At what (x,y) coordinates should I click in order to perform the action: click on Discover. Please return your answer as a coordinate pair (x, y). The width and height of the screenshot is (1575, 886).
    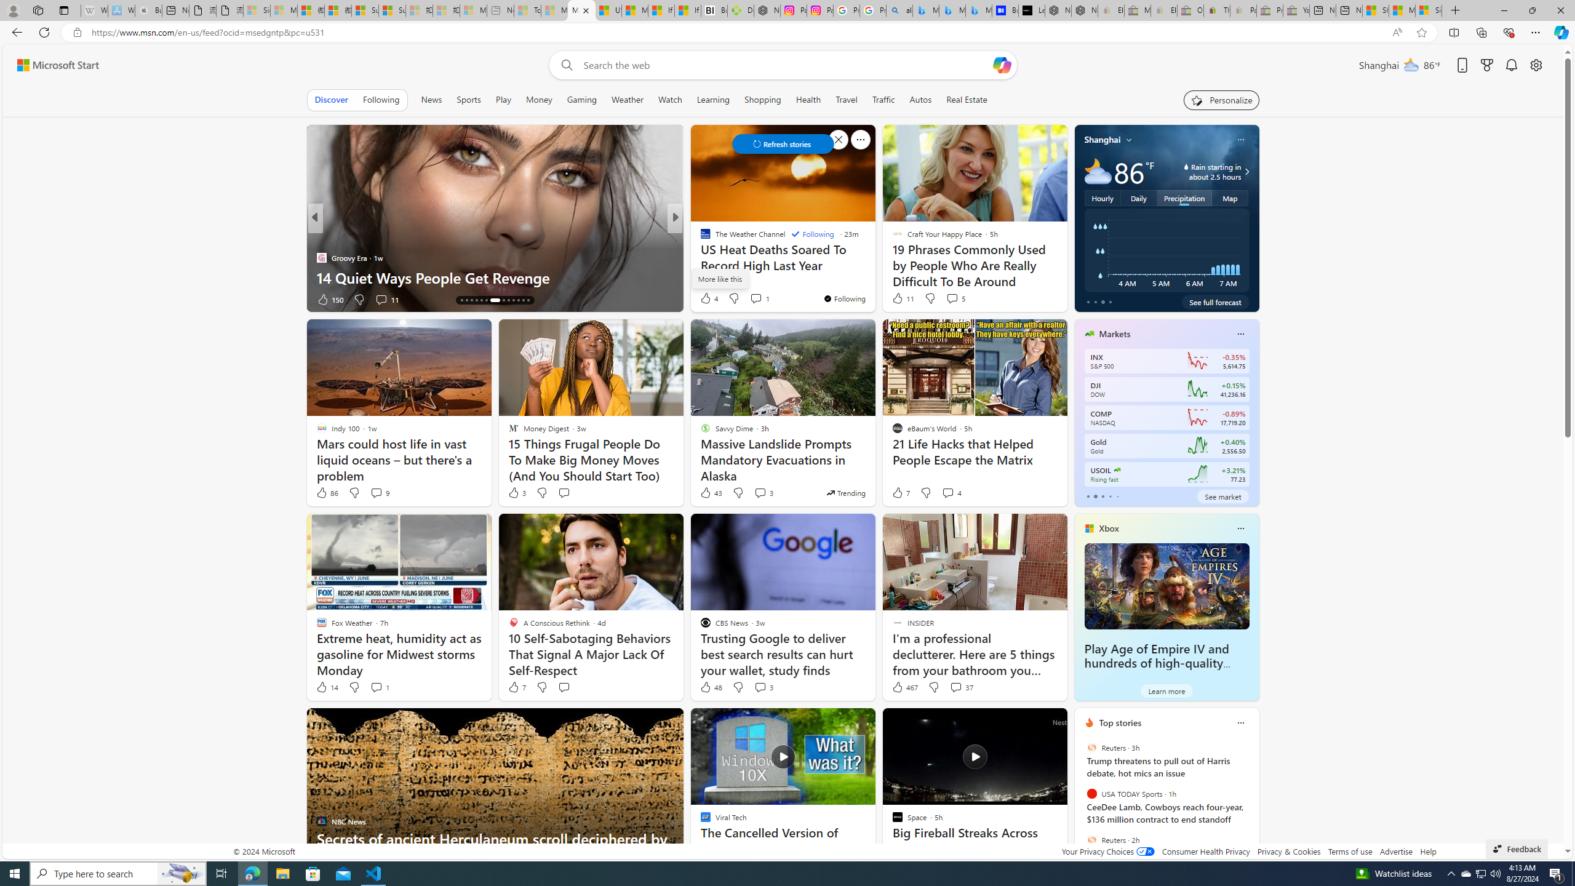
    Looking at the image, I should click on (331, 100).